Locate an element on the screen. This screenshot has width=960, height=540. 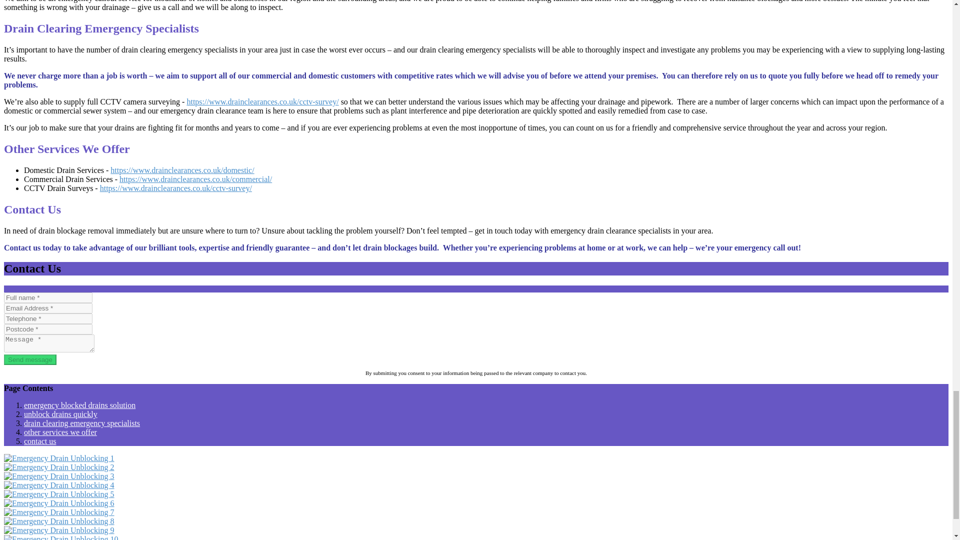
Emergency Drain Unblocking 6 is located at coordinates (59, 503).